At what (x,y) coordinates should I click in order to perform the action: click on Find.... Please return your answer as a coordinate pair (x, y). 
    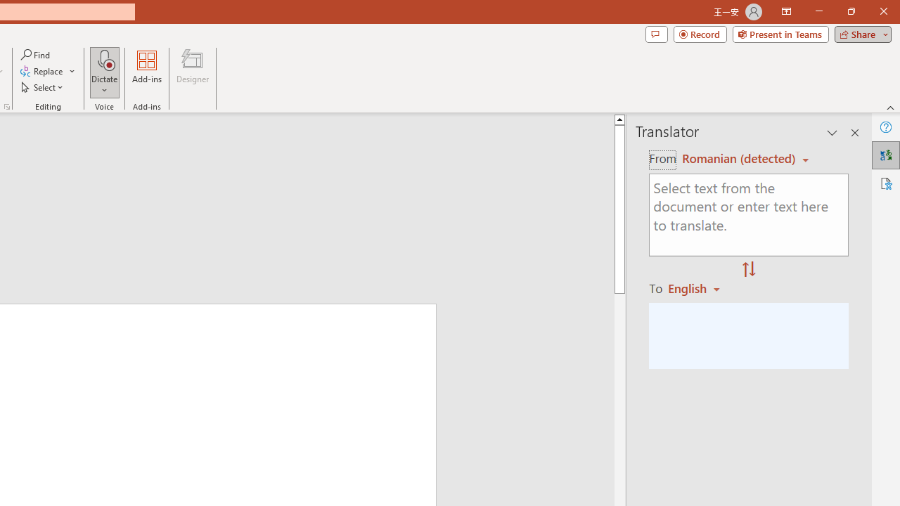
    Looking at the image, I should click on (37, 55).